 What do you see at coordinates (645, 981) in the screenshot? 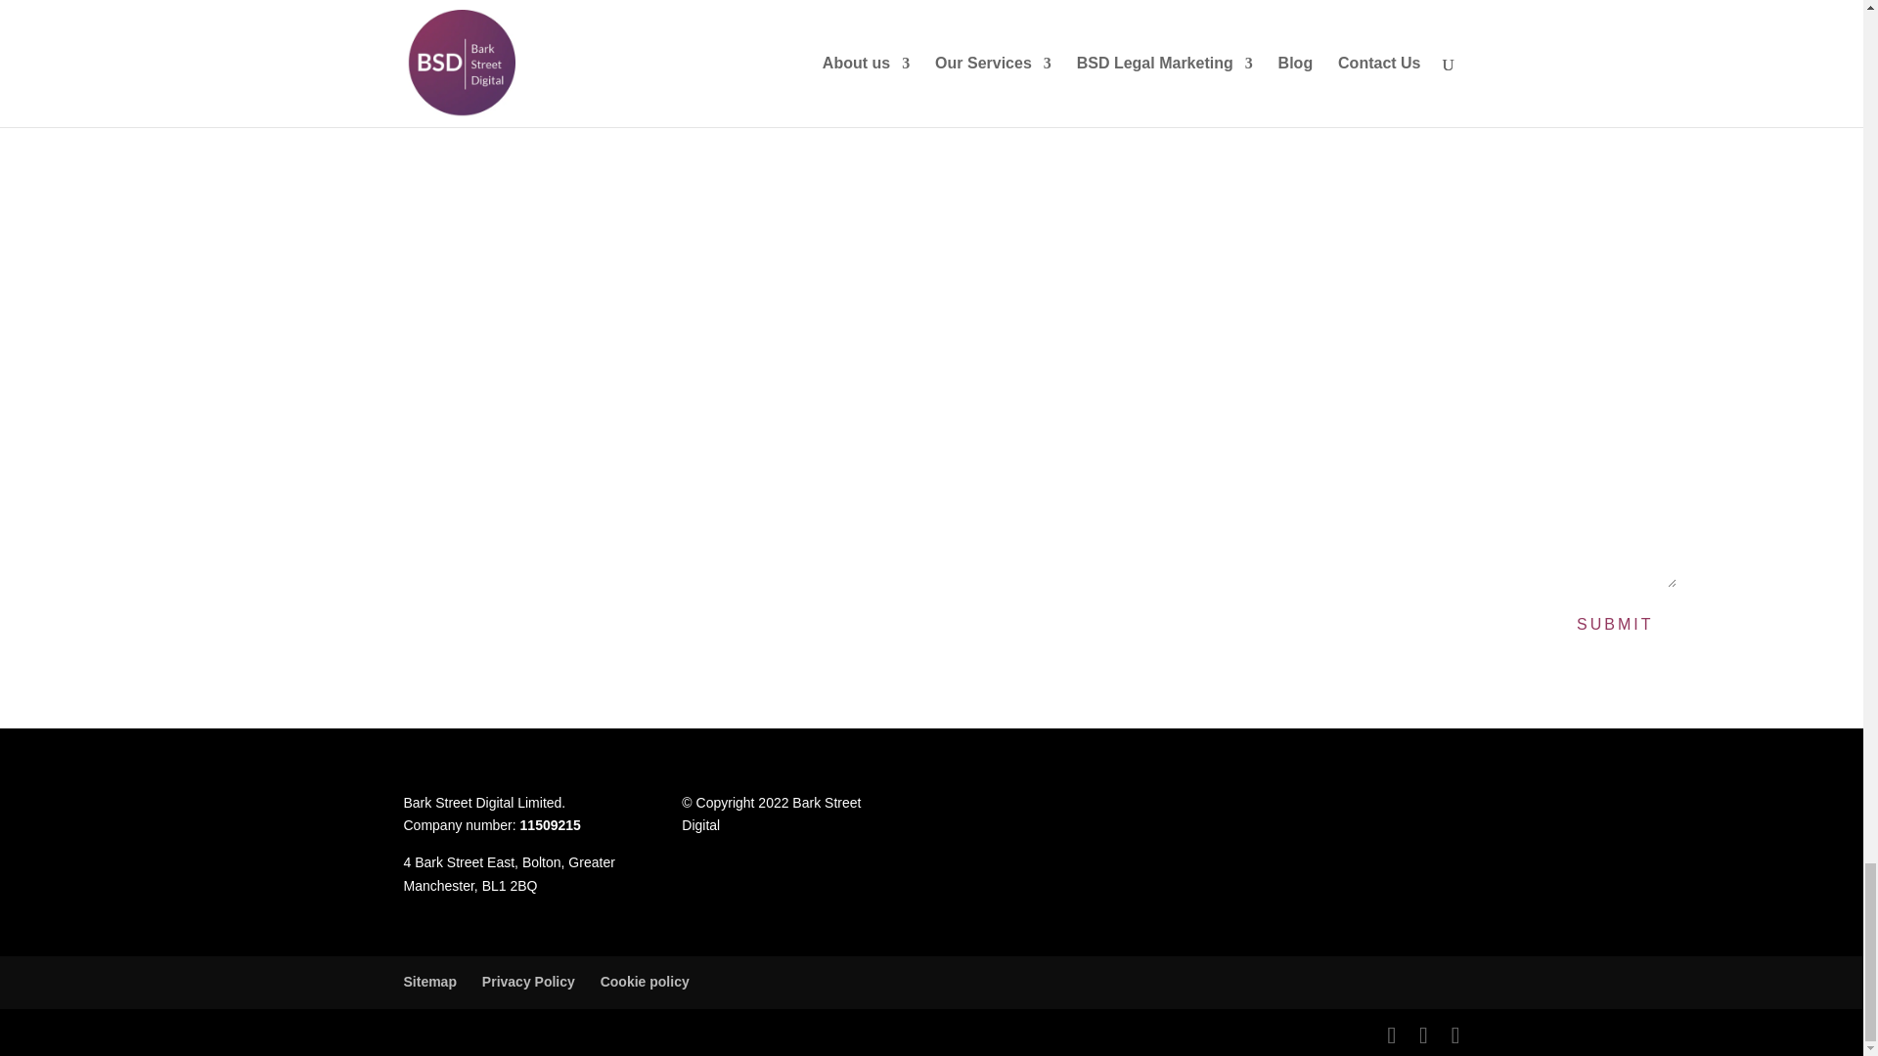
I see `Cookie policy` at bounding box center [645, 981].